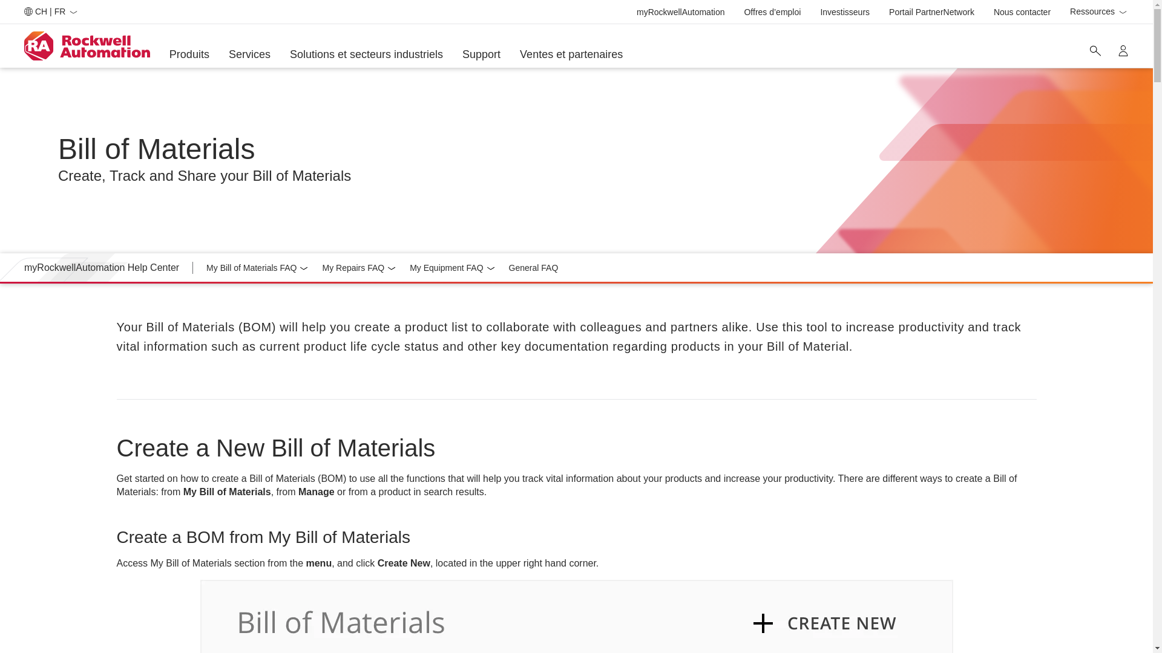  I want to click on Chevron DownChevron Down, so click(1022, 12).